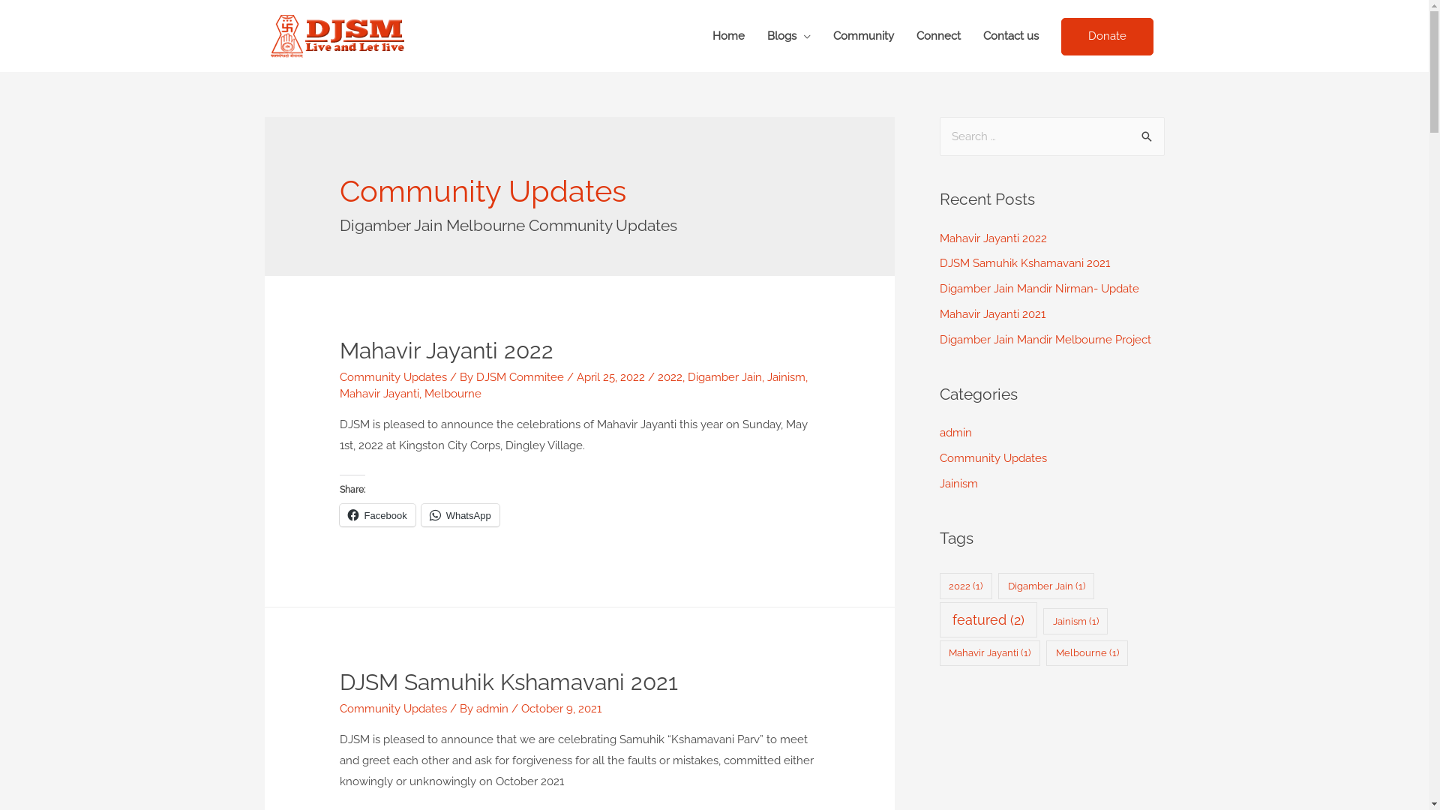 This screenshot has width=1440, height=810. I want to click on Donate, so click(1107, 36).